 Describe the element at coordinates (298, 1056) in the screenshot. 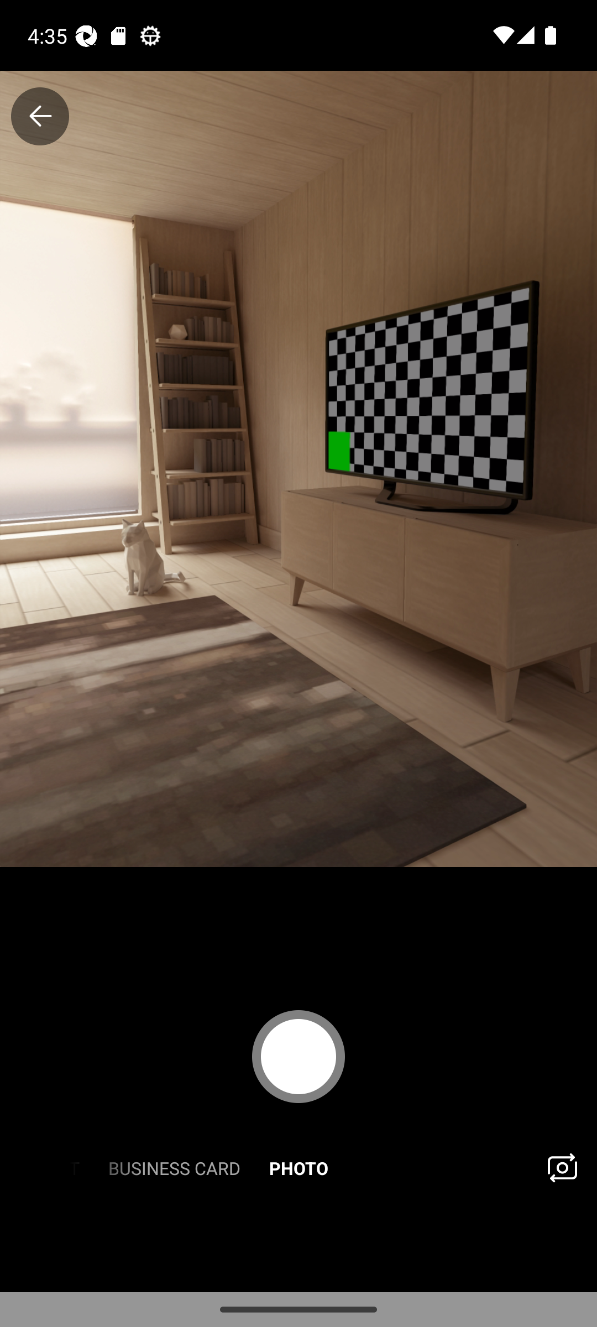

I see `Capture` at that location.